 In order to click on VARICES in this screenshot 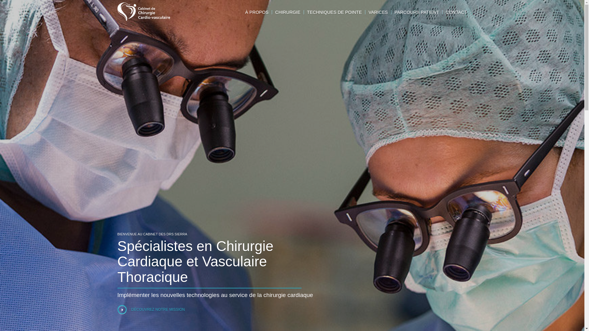, I will do `click(378, 12)`.